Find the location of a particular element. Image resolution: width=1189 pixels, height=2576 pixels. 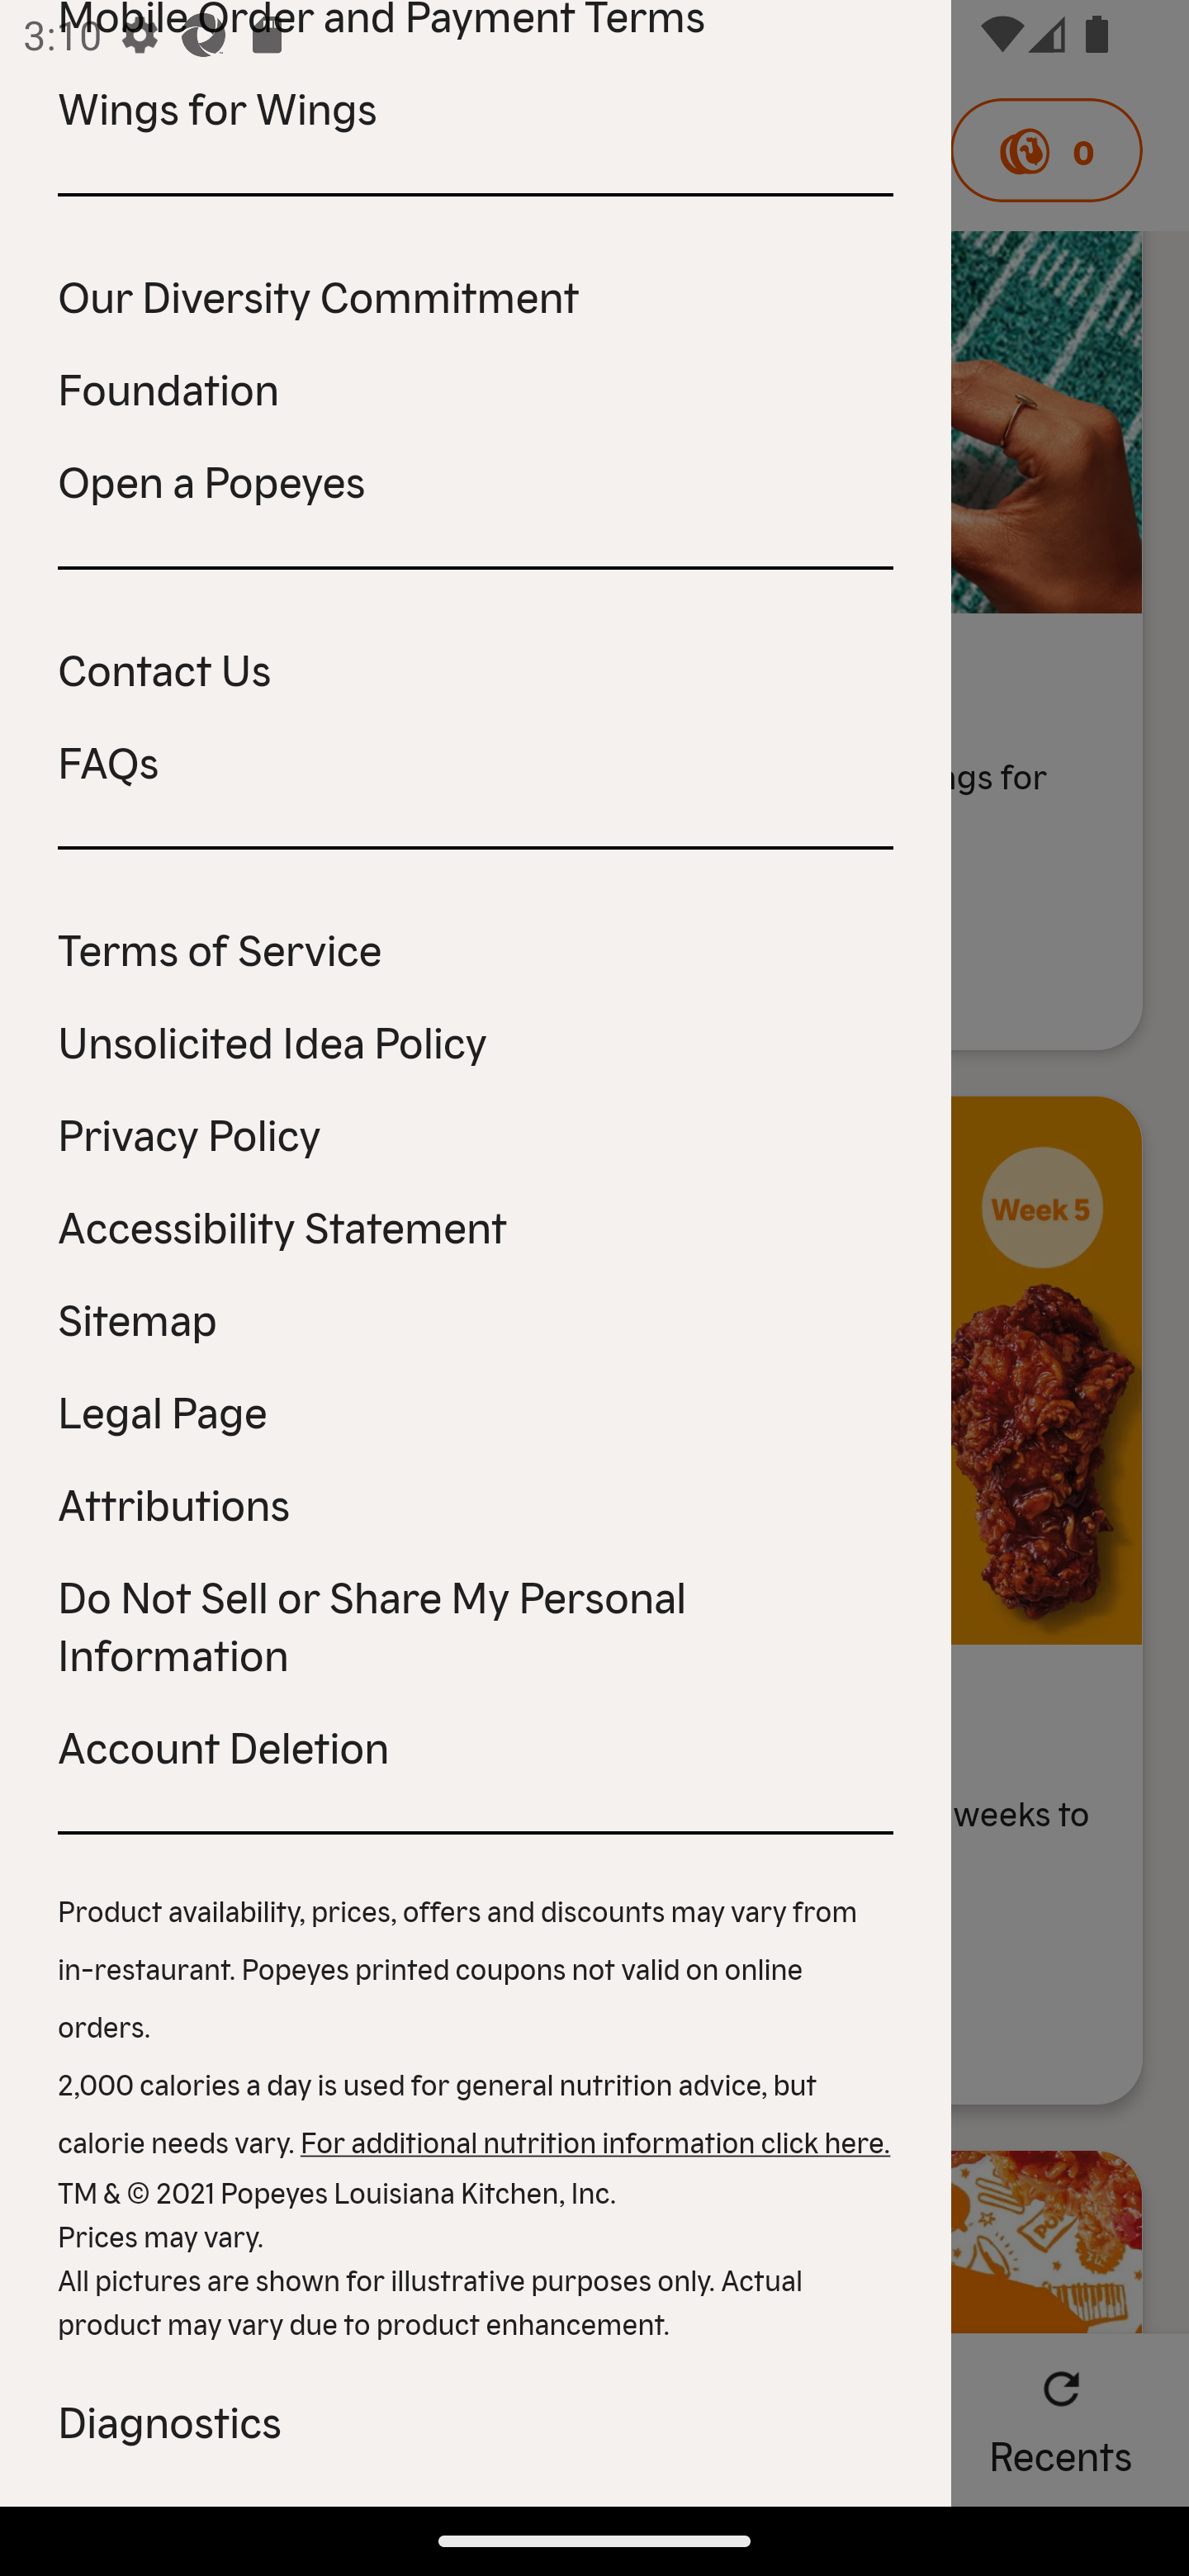

Diagnostics is located at coordinates (476, 2420).